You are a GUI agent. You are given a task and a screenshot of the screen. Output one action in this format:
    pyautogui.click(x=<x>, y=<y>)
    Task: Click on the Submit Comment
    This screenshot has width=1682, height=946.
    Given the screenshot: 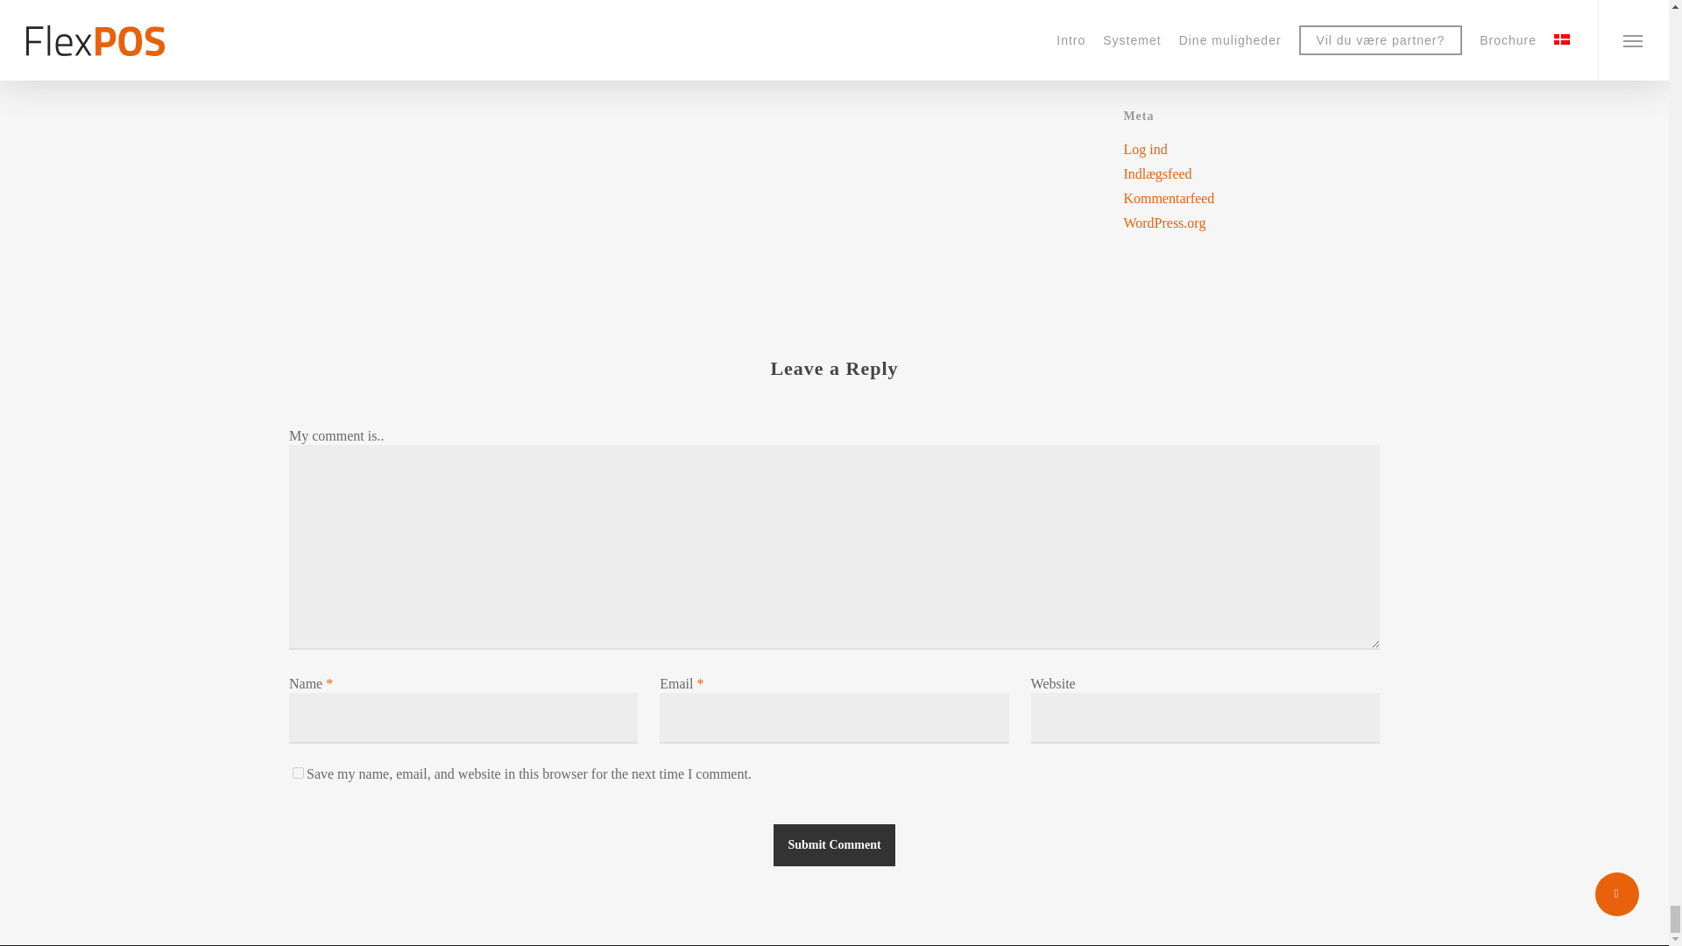 What is the action you would take?
    pyautogui.click(x=834, y=844)
    